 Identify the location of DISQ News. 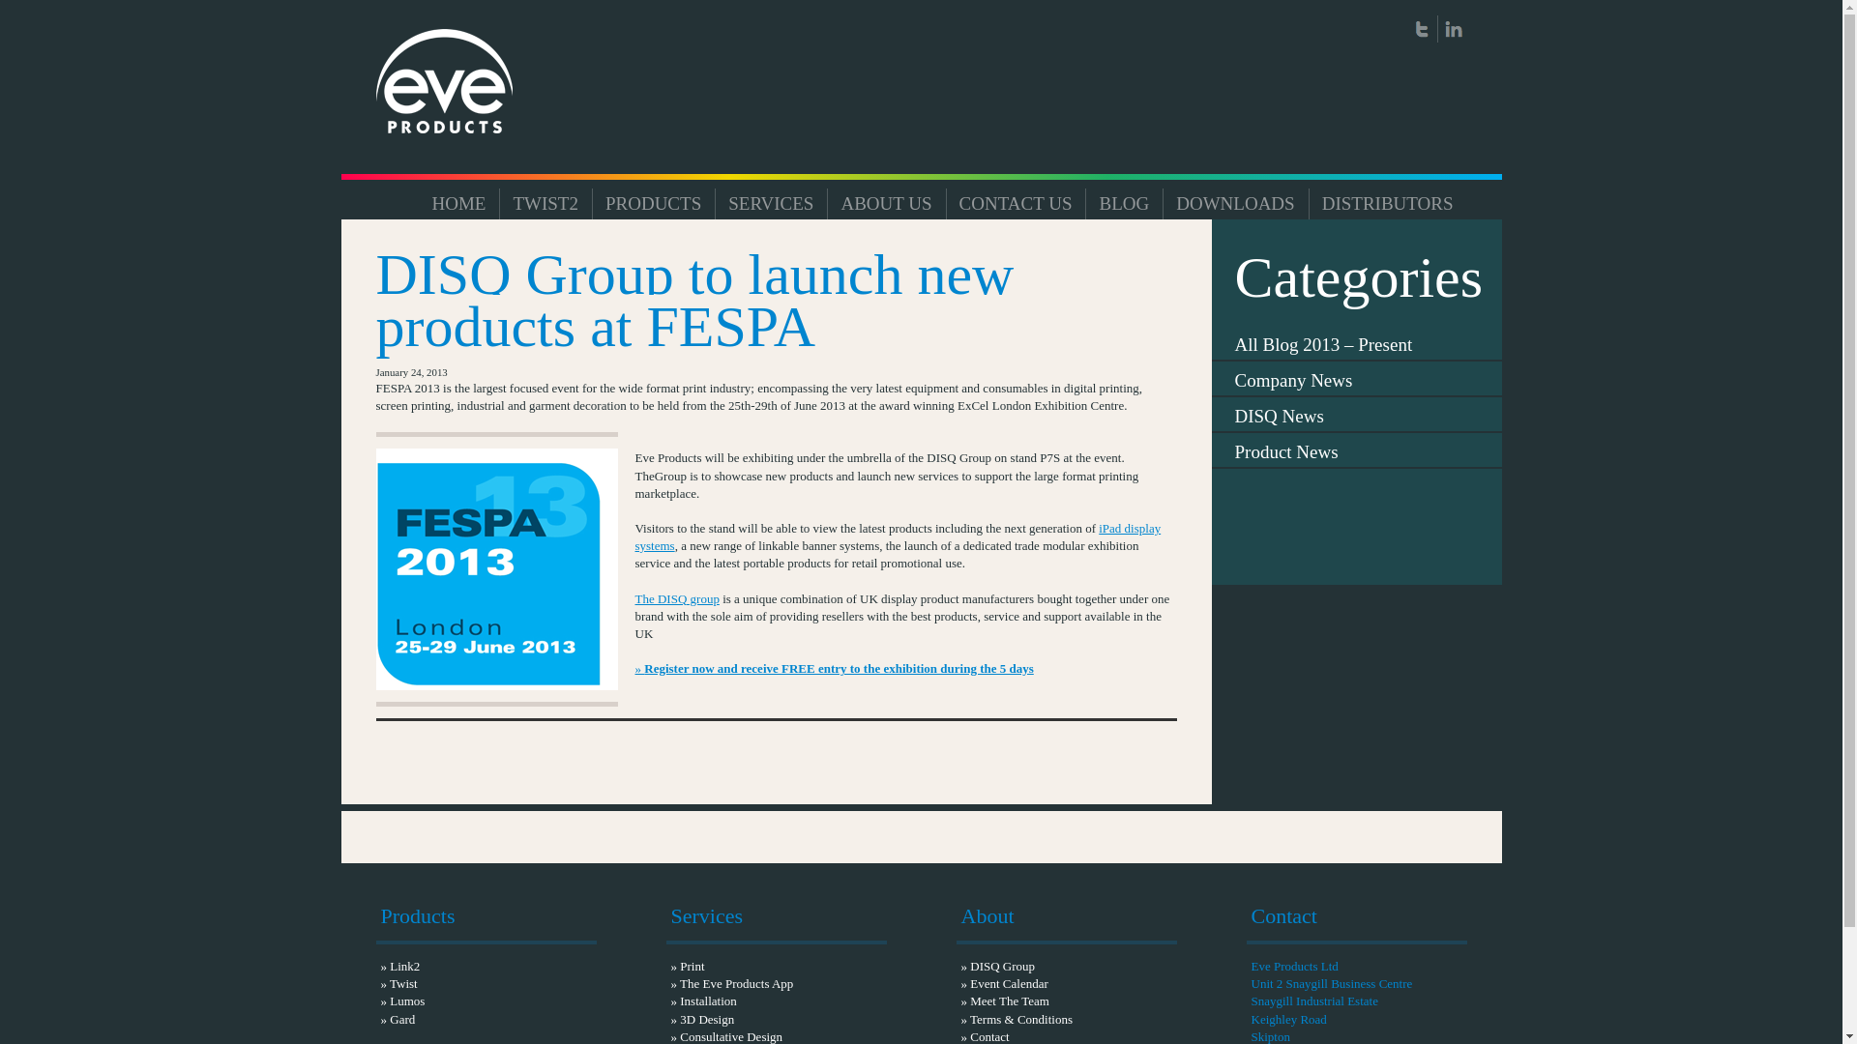
(1355, 416).